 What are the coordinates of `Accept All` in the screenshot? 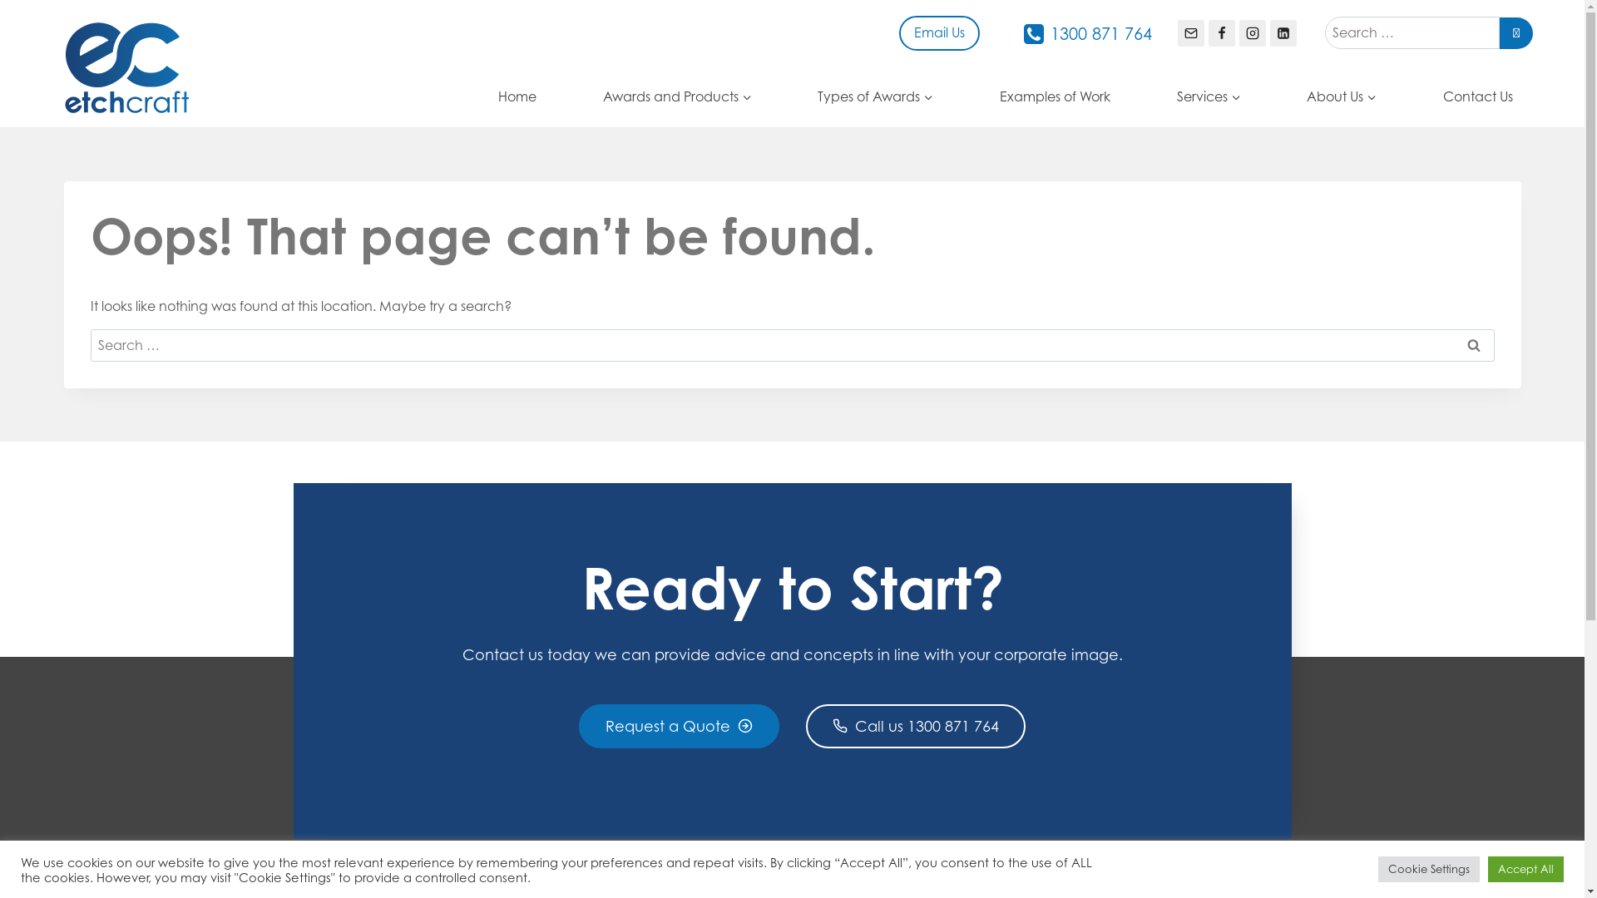 It's located at (1525, 870).